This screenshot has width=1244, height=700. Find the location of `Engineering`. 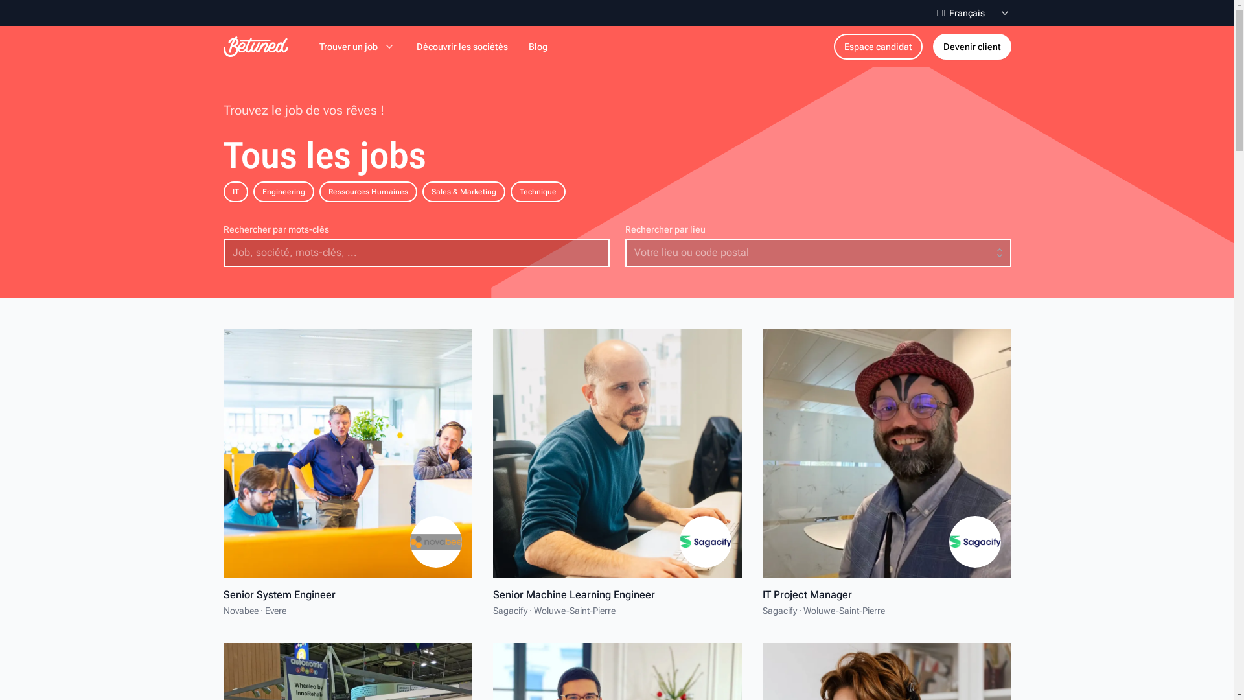

Engineering is located at coordinates (283, 192).